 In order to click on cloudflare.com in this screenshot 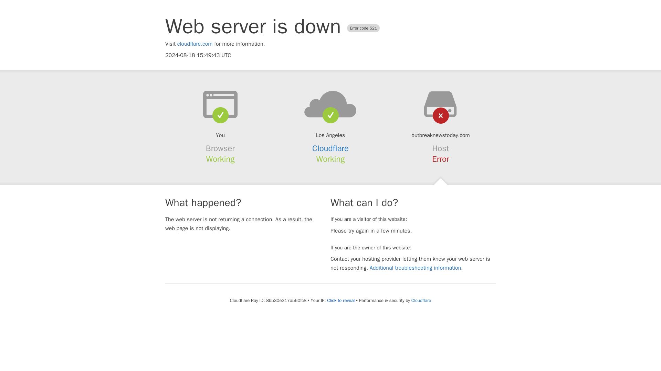, I will do `click(195, 44)`.